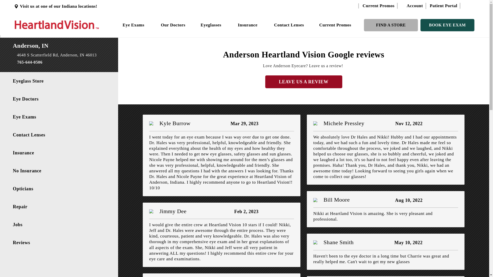  I want to click on Eyeglasses, so click(212, 25).